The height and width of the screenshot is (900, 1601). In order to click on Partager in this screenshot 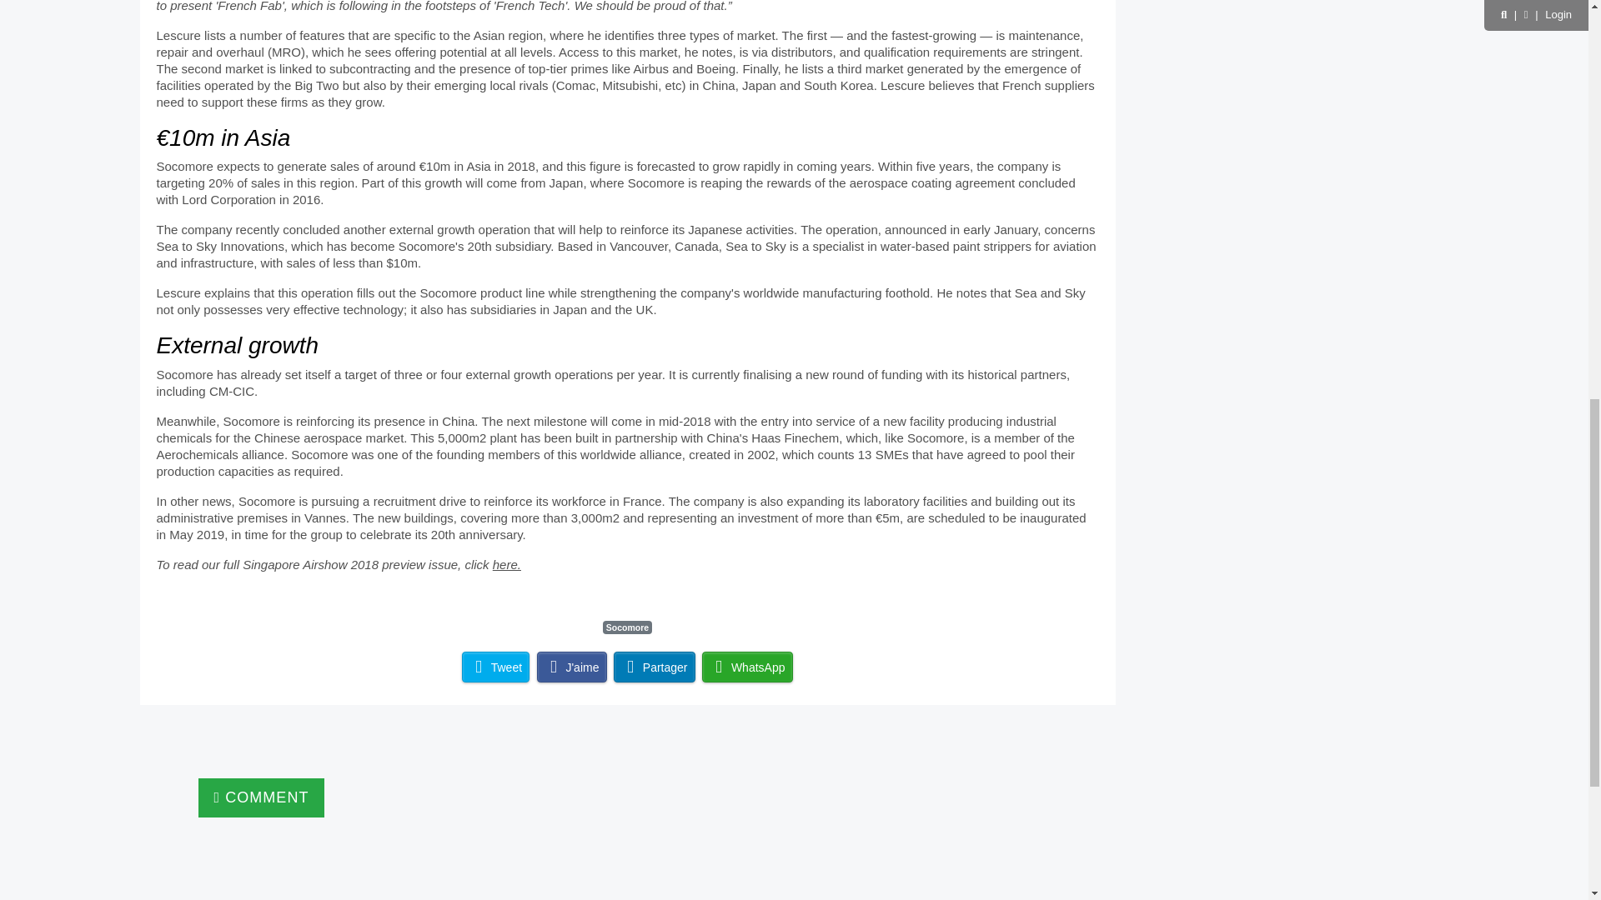, I will do `click(654, 667)`.